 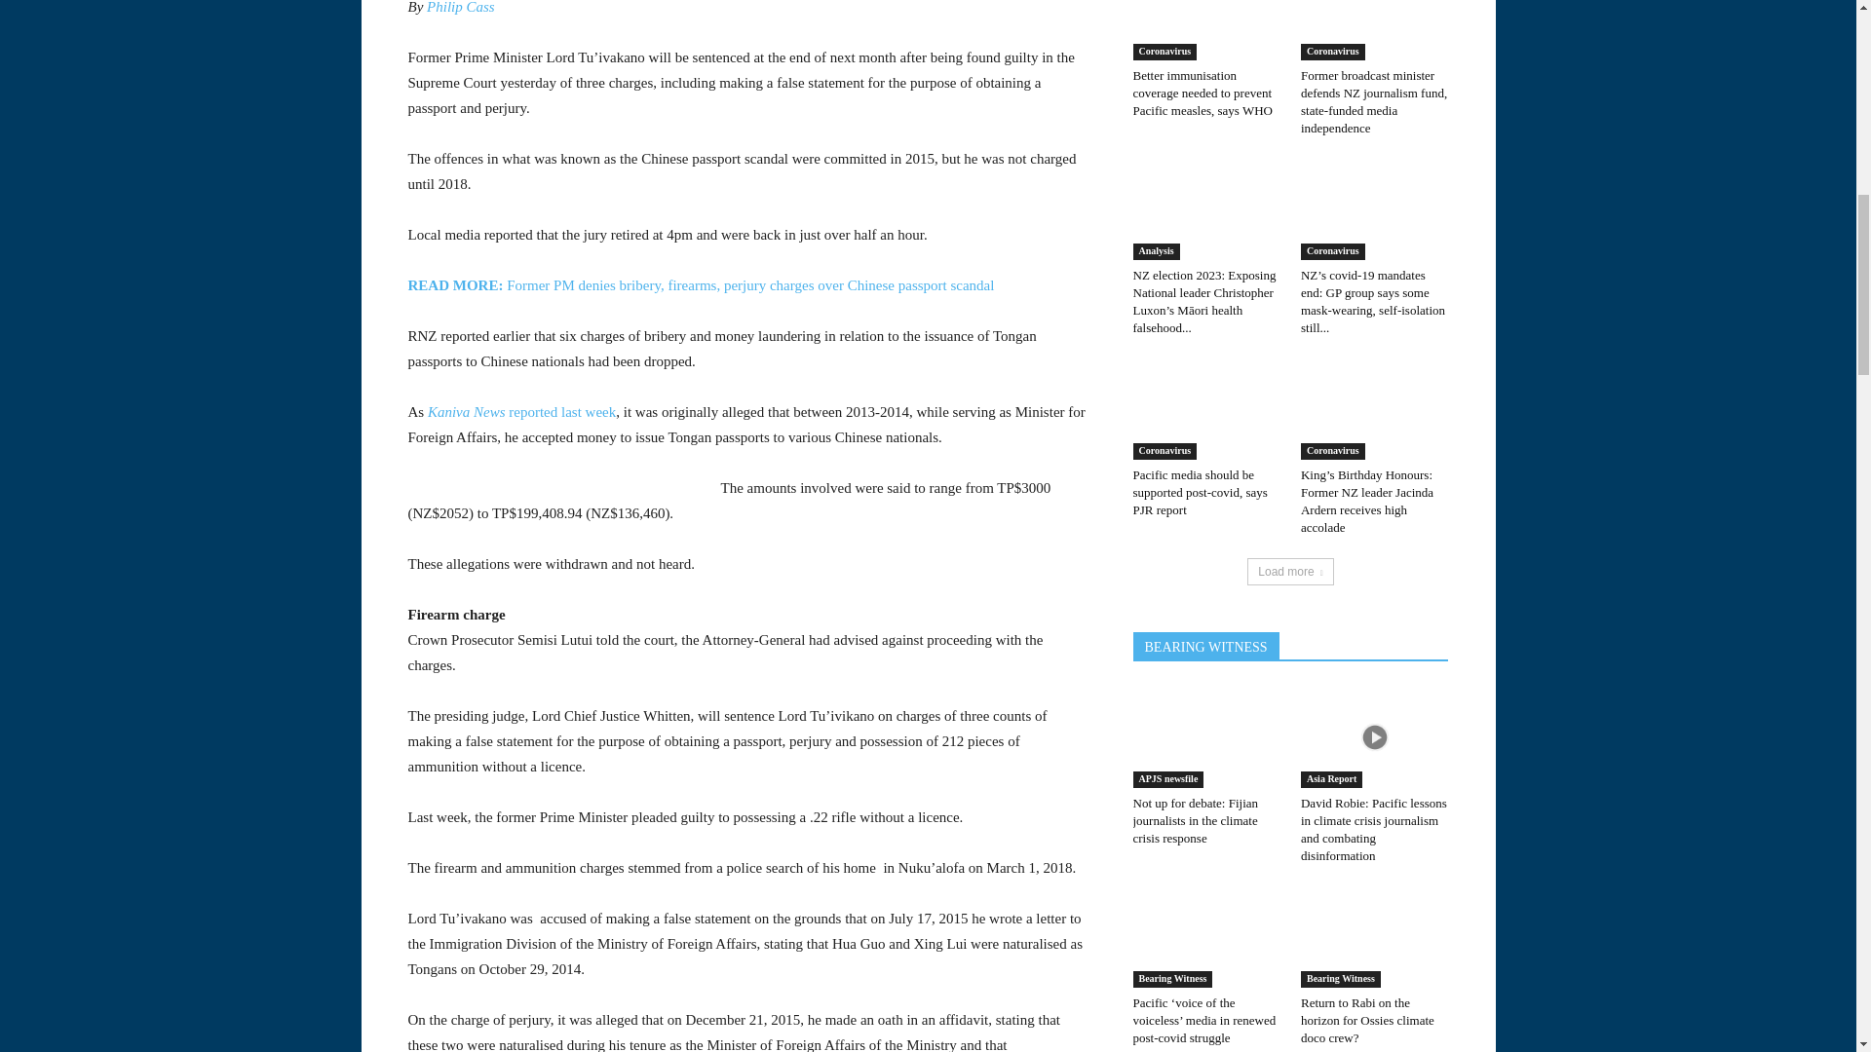 What do you see at coordinates (180, 119) in the screenshot?
I see `Vanuatu` at bounding box center [180, 119].